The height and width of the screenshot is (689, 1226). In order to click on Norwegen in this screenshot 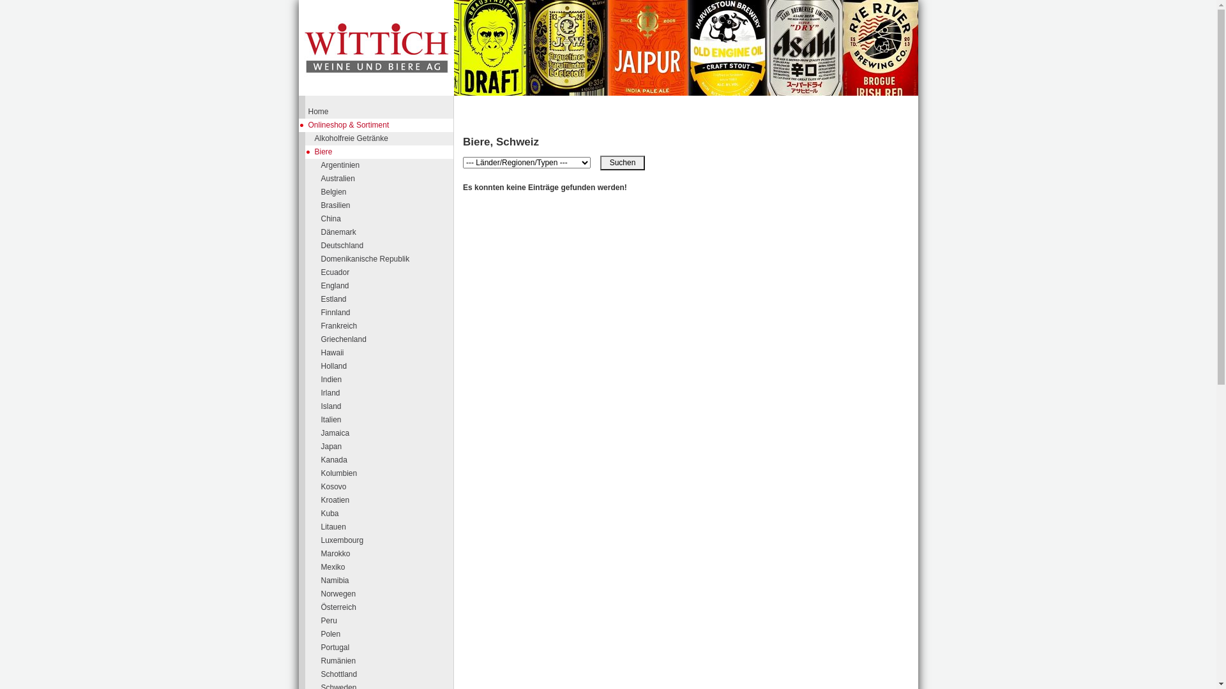, I will do `click(386, 595)`.